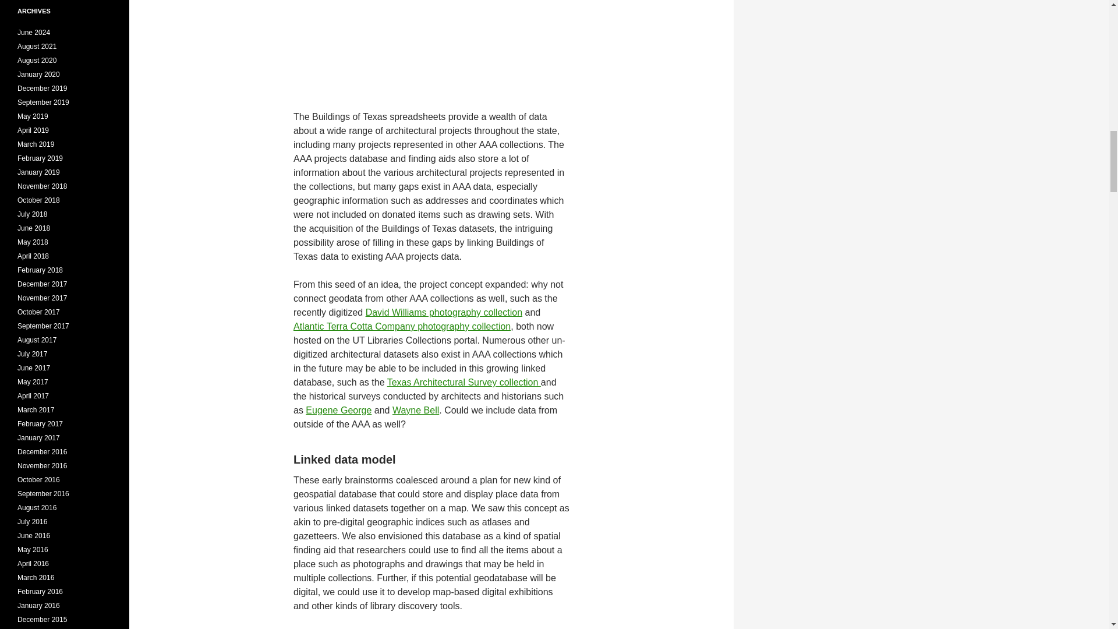 This screenshot has height=629, width=1118. What do you see at coordinates (416, 410) in the screenshot?
I see `Wayne Bell` at bounding box center [416, 410].